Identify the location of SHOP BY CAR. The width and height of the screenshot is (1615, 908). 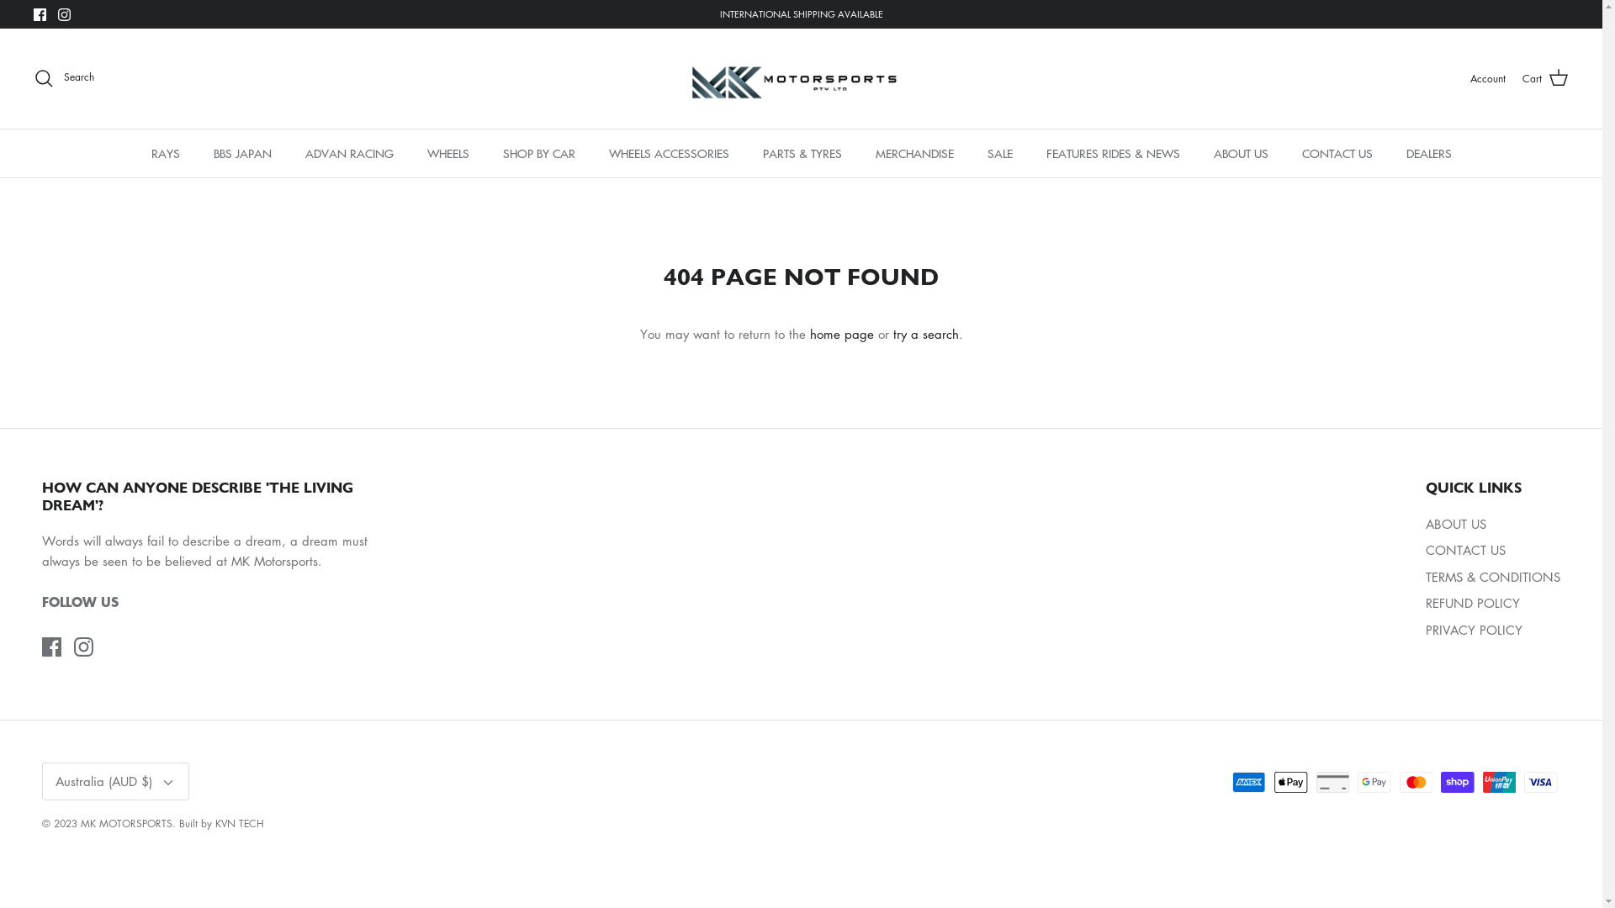
(539, 153).